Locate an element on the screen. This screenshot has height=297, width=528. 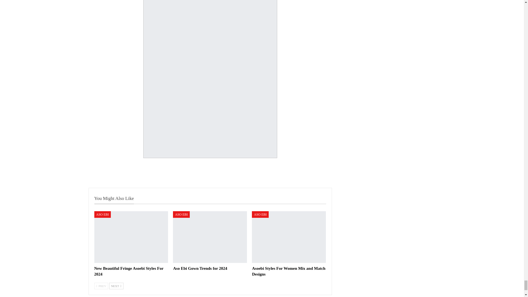
ASO EBI is located at coordinates (102, 214).